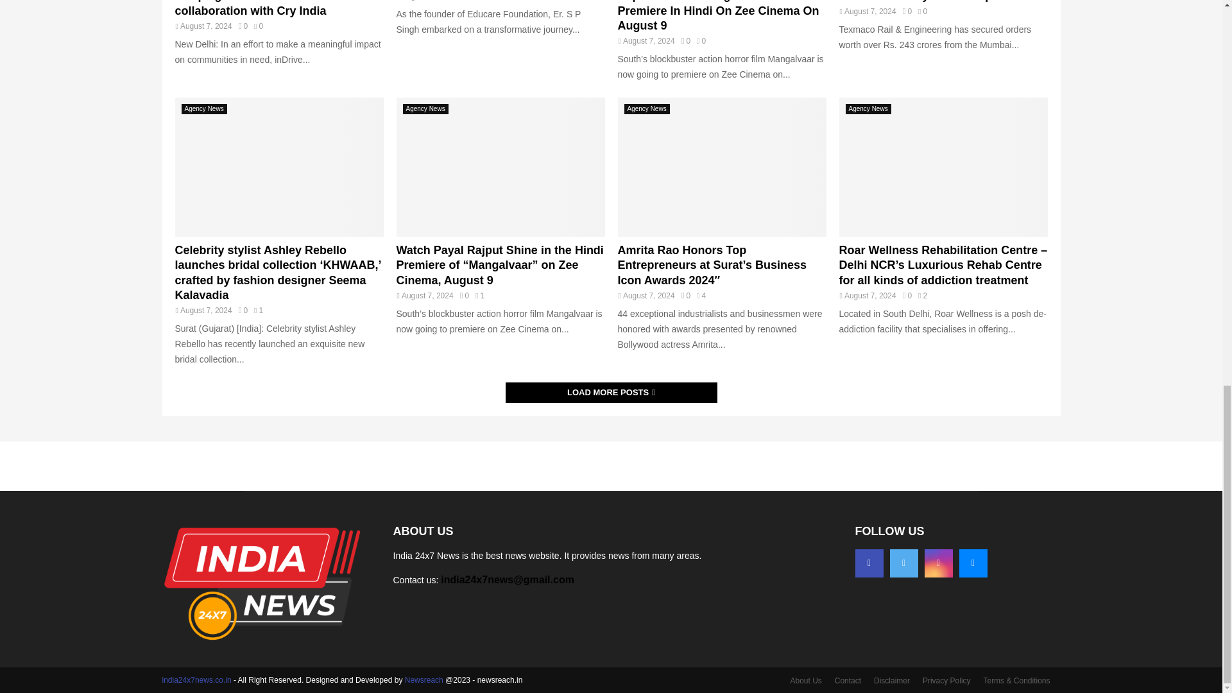  Describe the element at coordinates (243, 311) in the screenshot. I see `0` at that location.